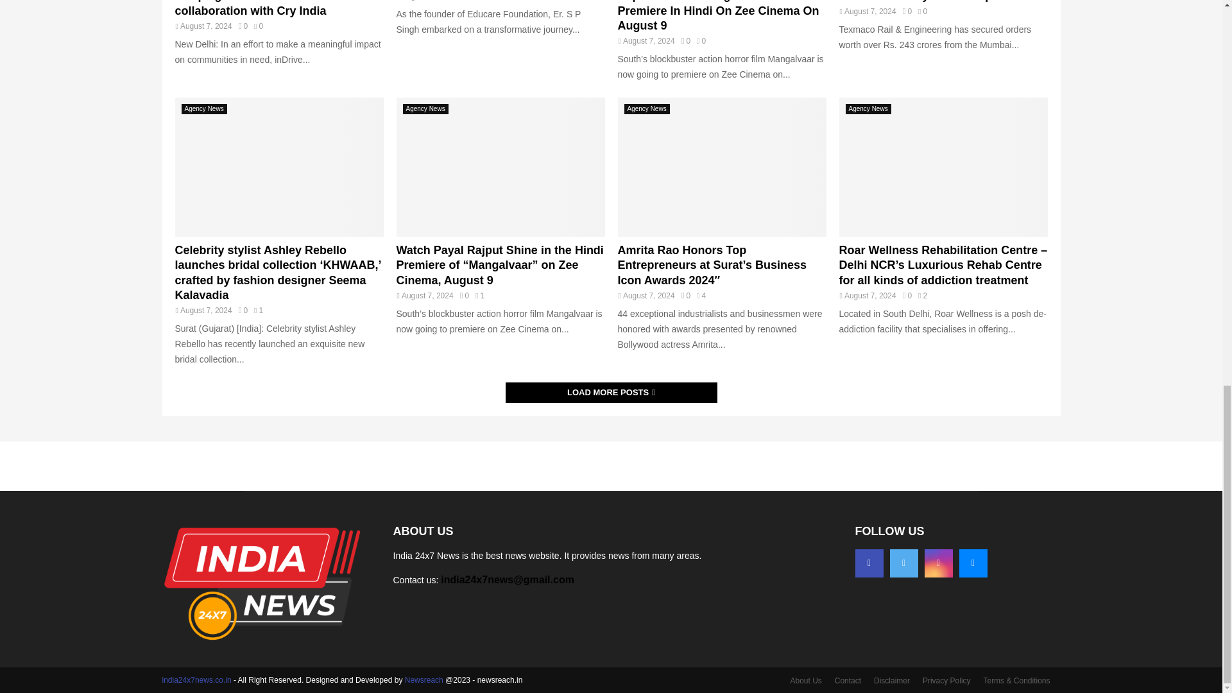  Describe the element at coordinates (243, 311) in the screenshot. I see `0` at that location.